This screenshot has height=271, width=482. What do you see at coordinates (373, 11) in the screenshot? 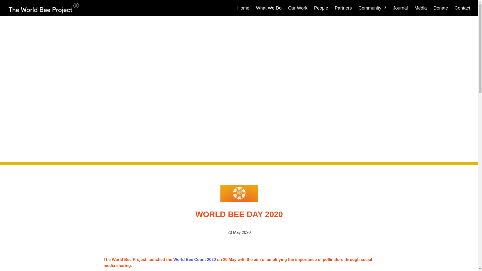
I see `Community` at bounding box center [373, 11].